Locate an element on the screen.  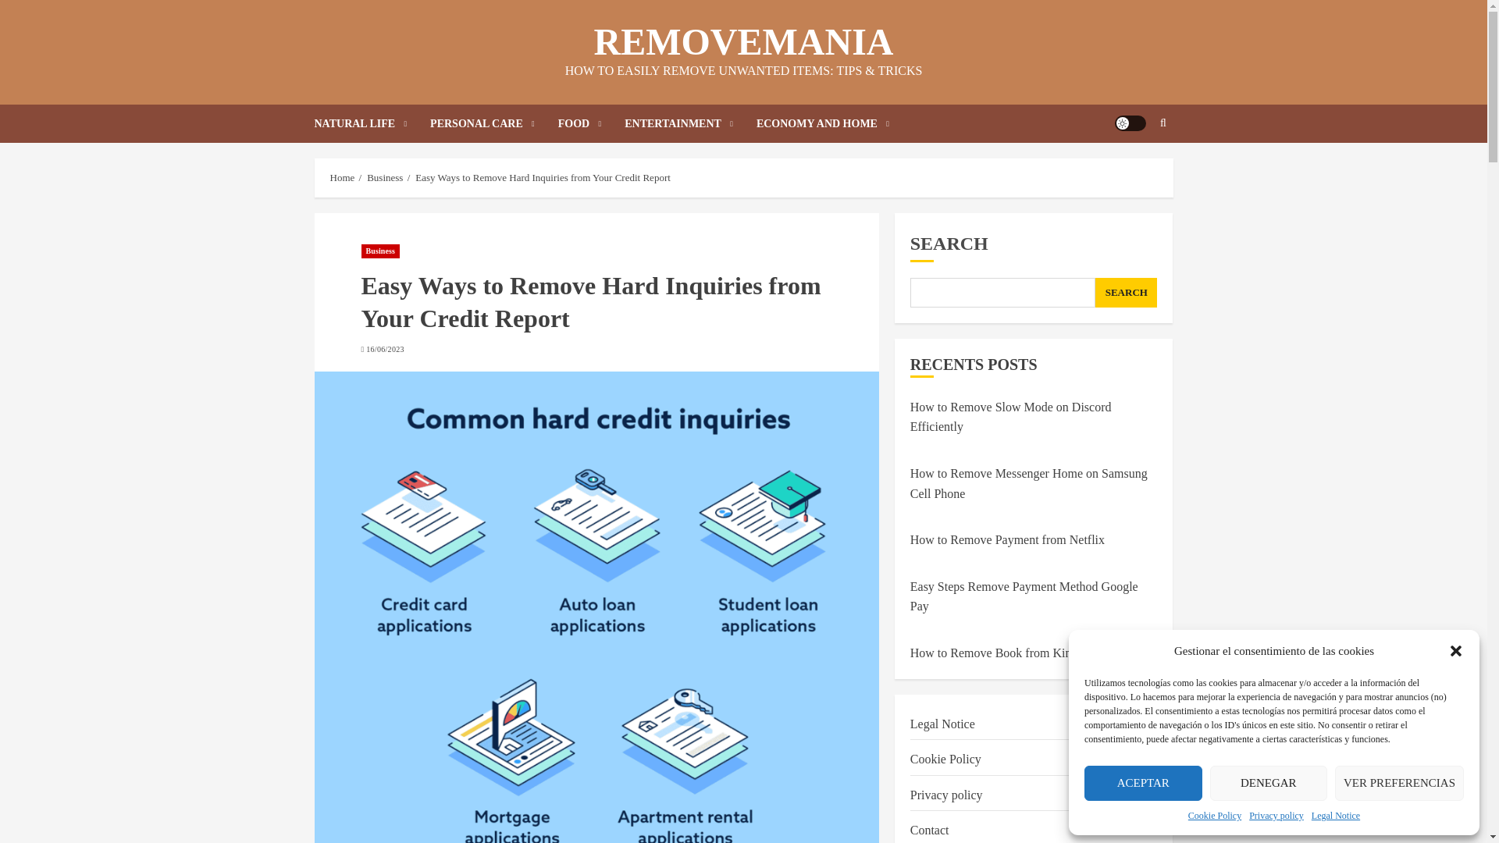
PERSONAL CARE is located at coordinates (493, 123).